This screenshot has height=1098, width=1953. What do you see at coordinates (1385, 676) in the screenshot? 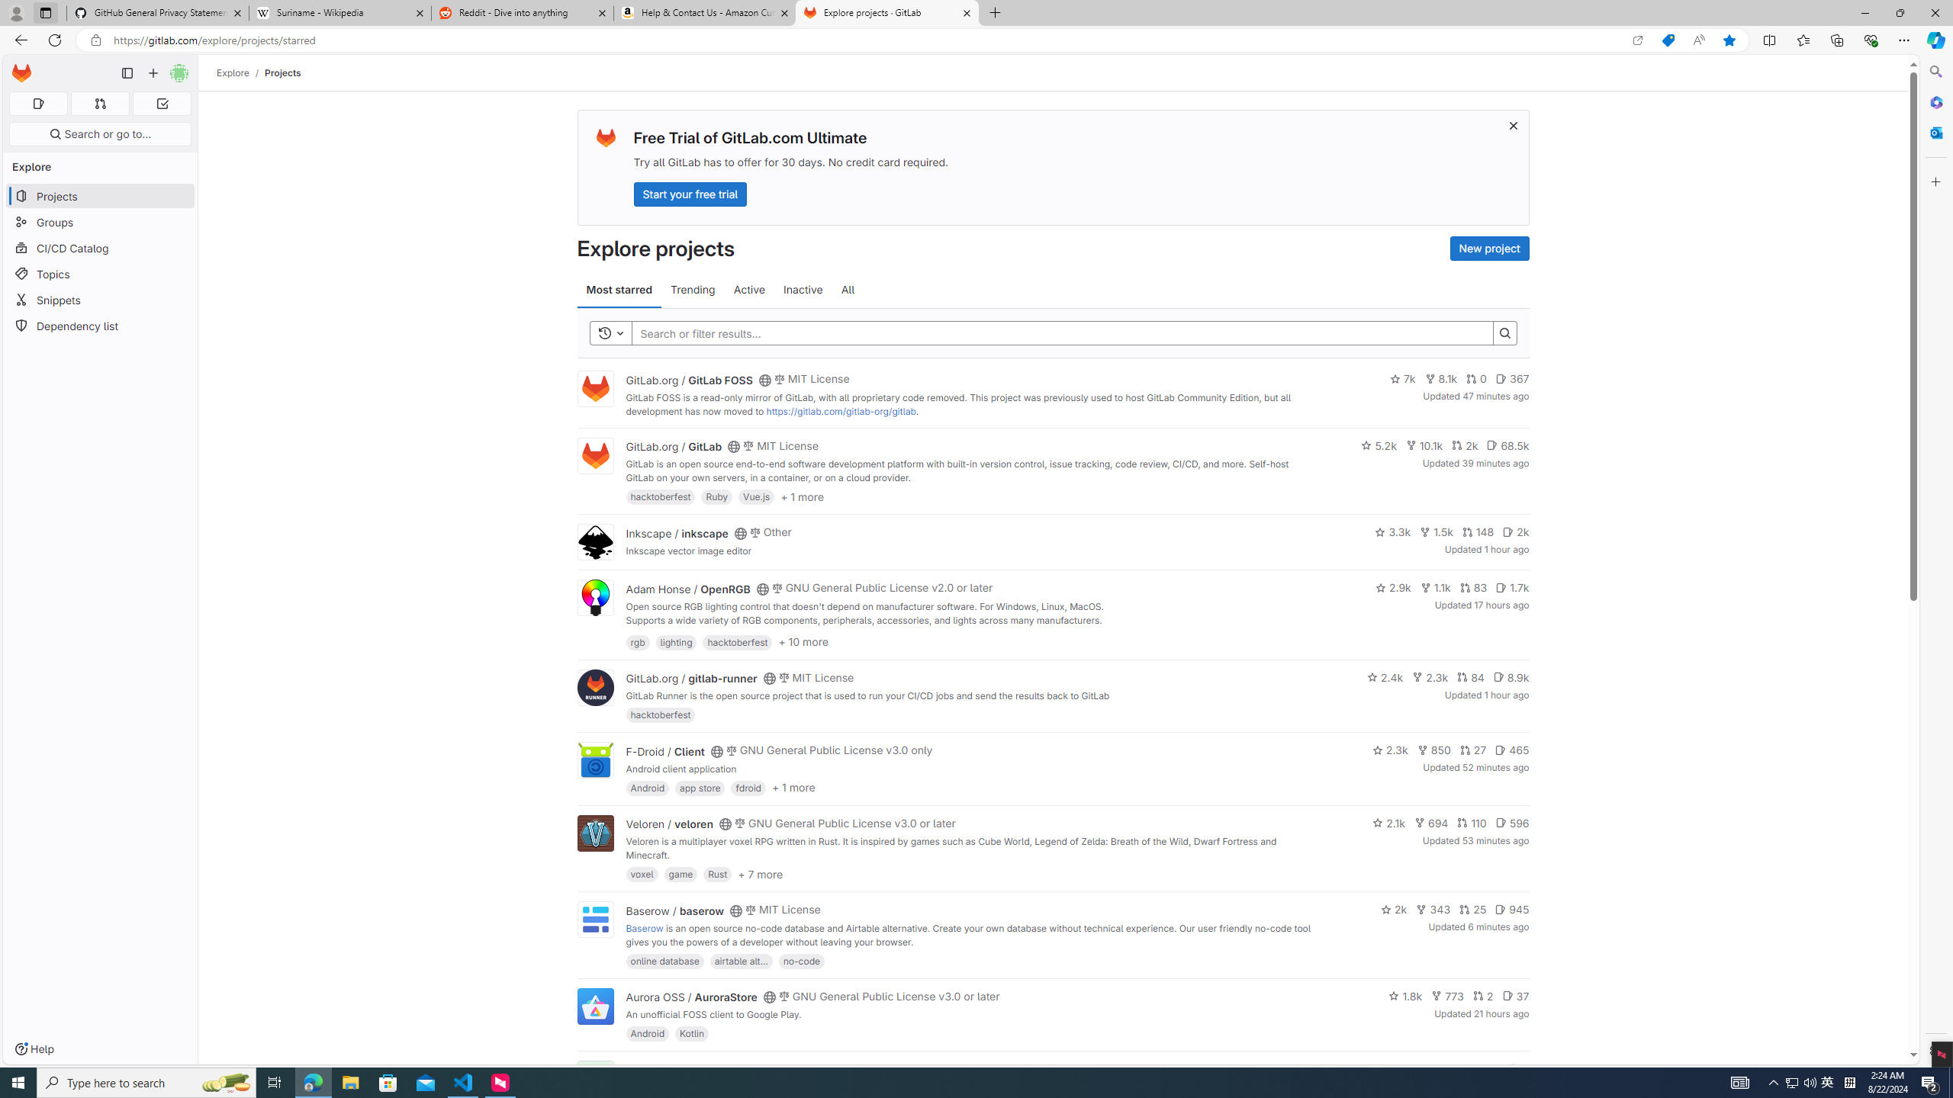
I see `2.4k` at bounding box center [1385, 676].